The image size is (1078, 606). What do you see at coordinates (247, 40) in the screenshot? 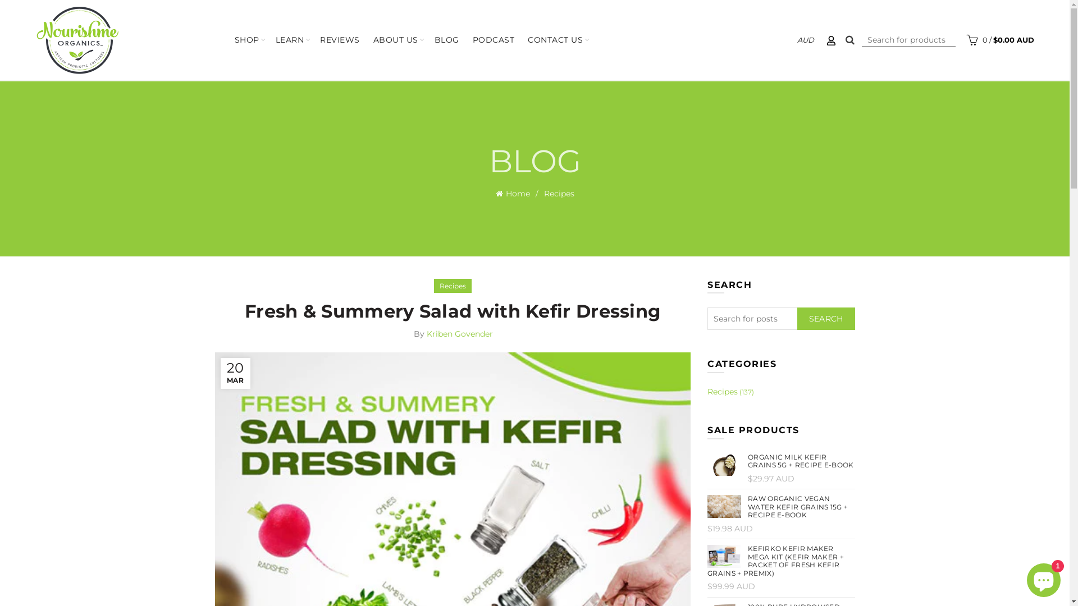
I see `SHOP` at bounding box center [247, 40].